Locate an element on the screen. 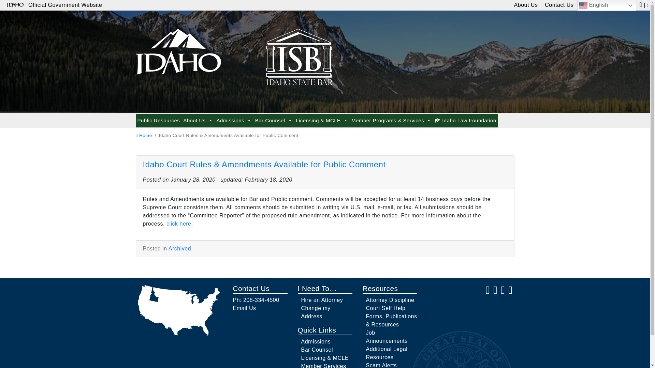 This screenshot has height=368, width=655. About Us is located at coordinates (198, 120).